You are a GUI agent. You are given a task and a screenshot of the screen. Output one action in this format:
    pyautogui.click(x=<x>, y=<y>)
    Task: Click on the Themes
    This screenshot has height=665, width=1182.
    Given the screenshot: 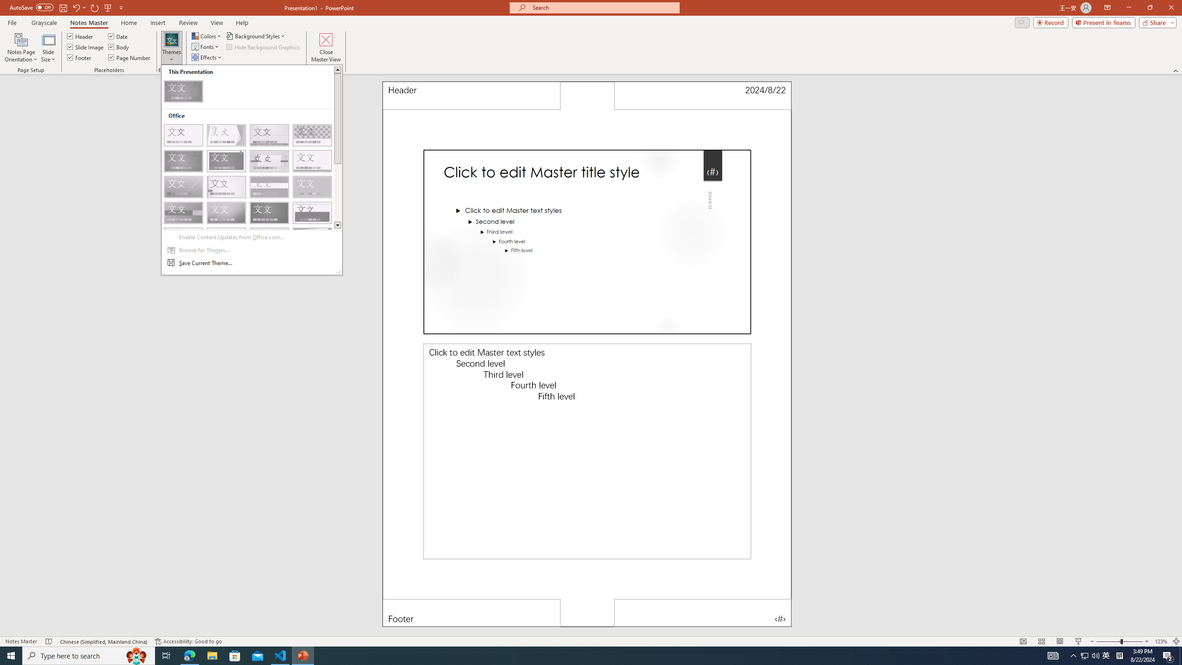 What is the action you would take?
    pyautogui.click(x=252, y=170)
    